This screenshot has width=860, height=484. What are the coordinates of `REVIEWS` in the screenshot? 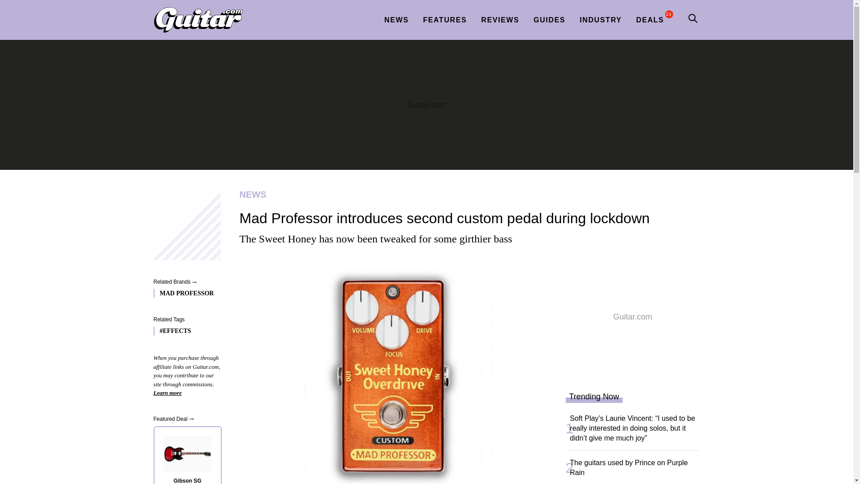 It's located at (500, 20).